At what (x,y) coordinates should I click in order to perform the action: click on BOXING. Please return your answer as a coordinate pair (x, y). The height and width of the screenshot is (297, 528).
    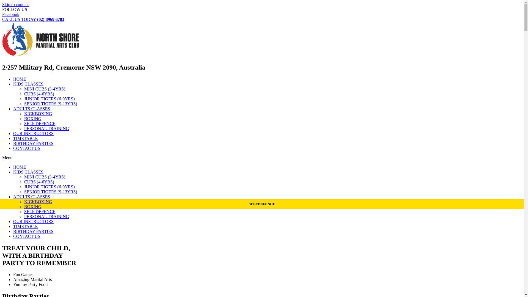
    Looking at the image, I should click on (33, 119).